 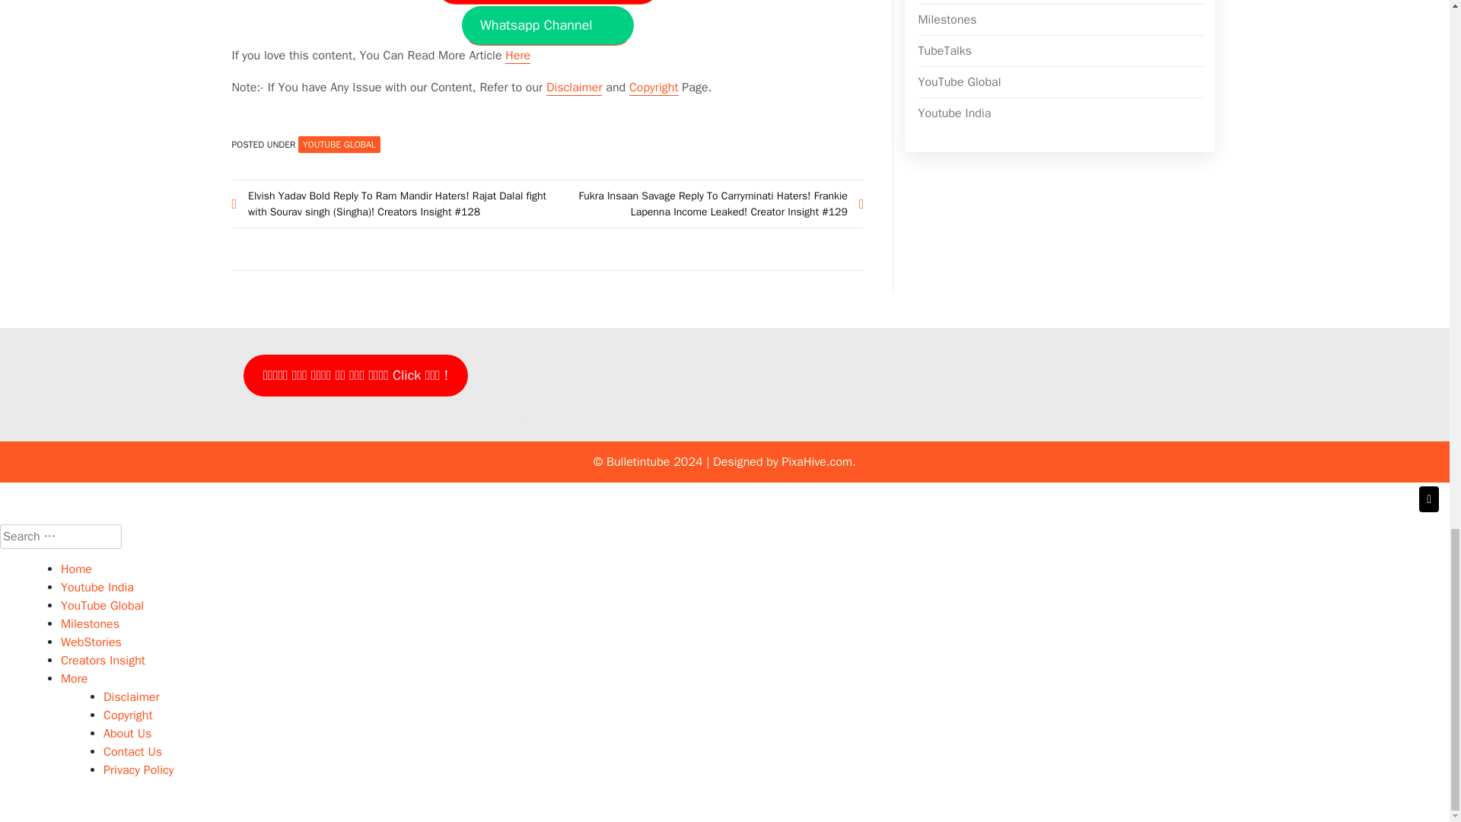 I want to click on Disclaimer, so click(x=574, y=88).